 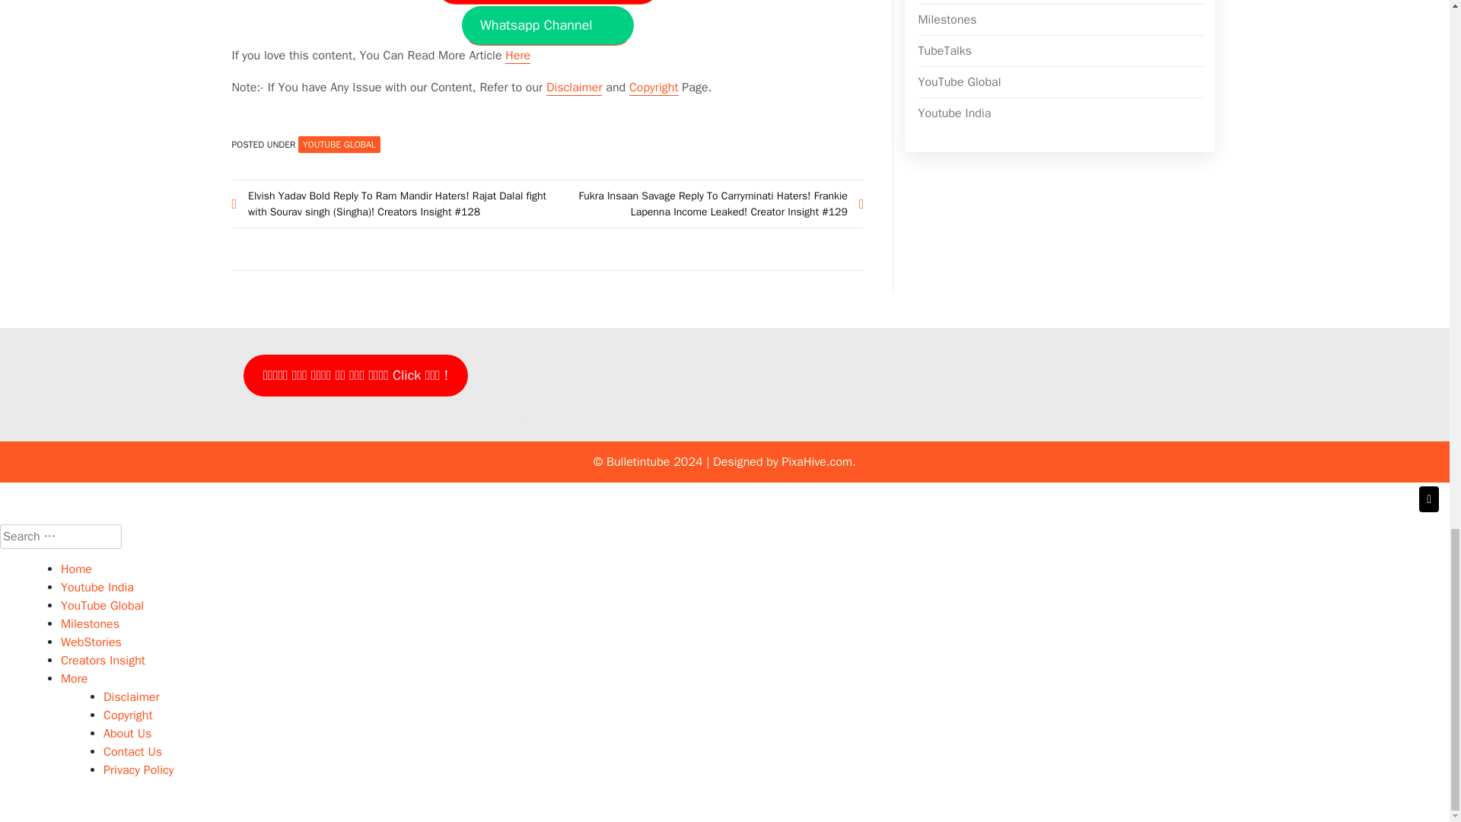 I want to click on Disclaimer, so click(x=574, y=88).